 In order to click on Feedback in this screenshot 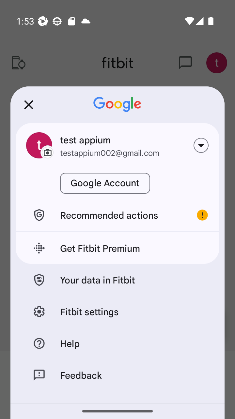, I will do `click(117, 375)`.